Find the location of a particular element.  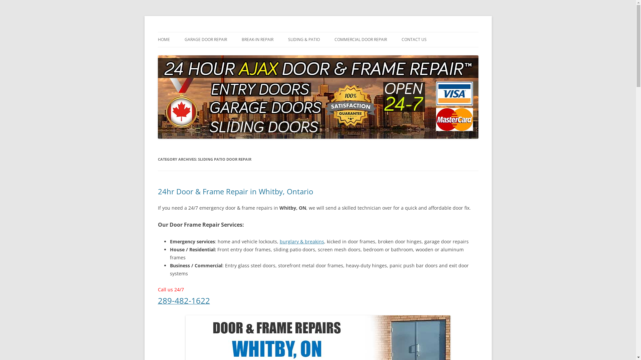

BREAK-IN REPAIR is located at coordinates (258, 40).